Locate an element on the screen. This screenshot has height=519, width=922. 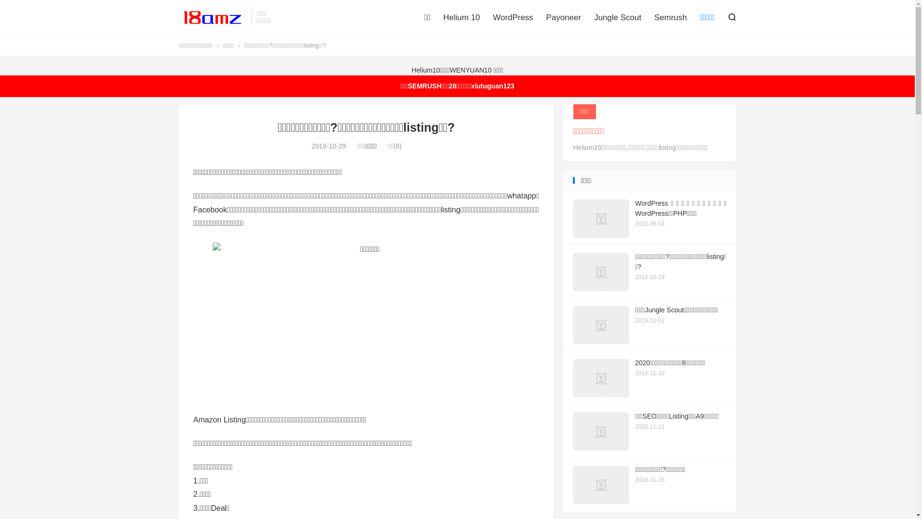
WordPress is located at coordinates (513, 18).